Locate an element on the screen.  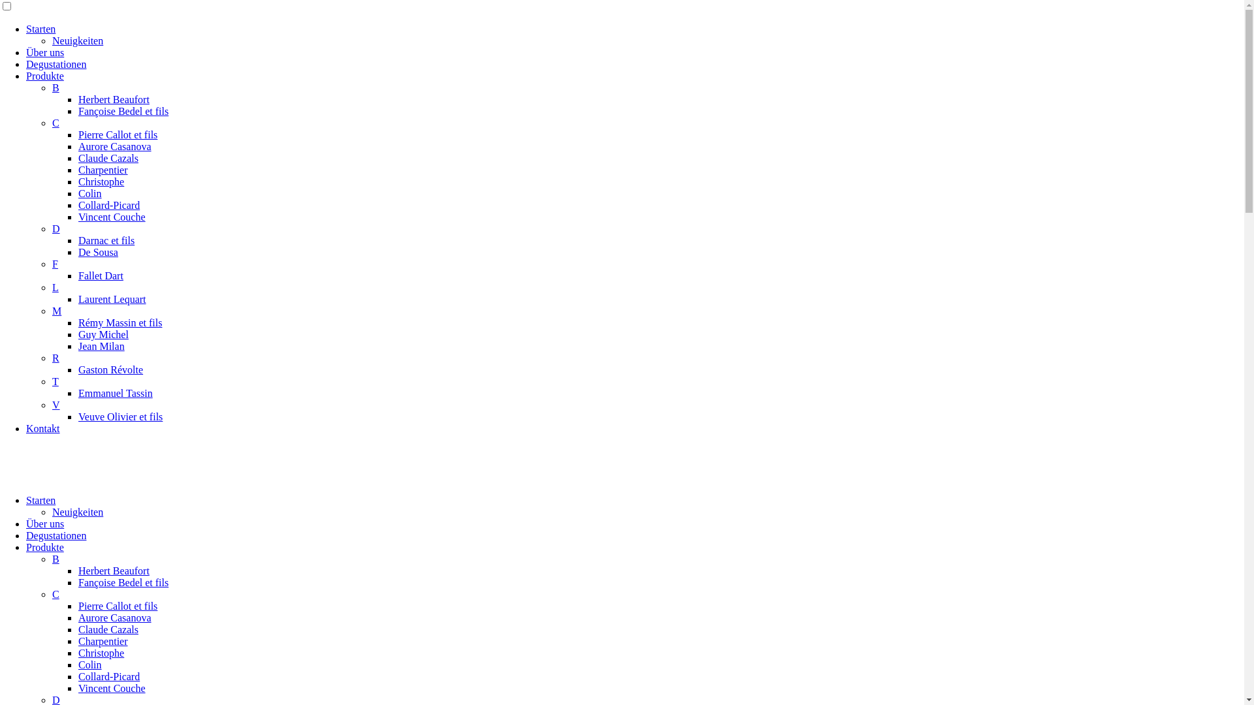
B is located at coordinates (56, 559).